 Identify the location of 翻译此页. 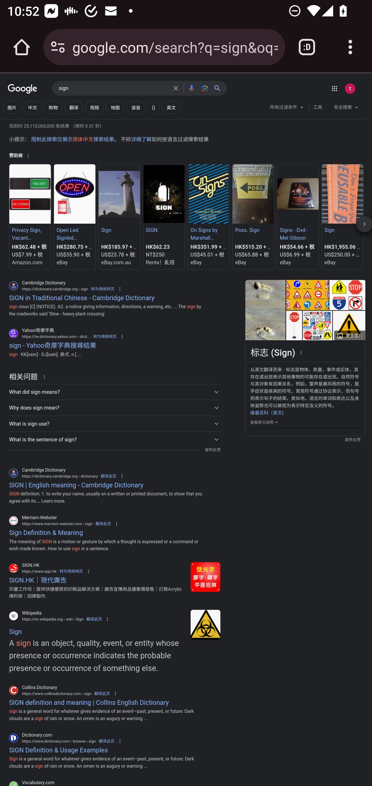
(102, 693).